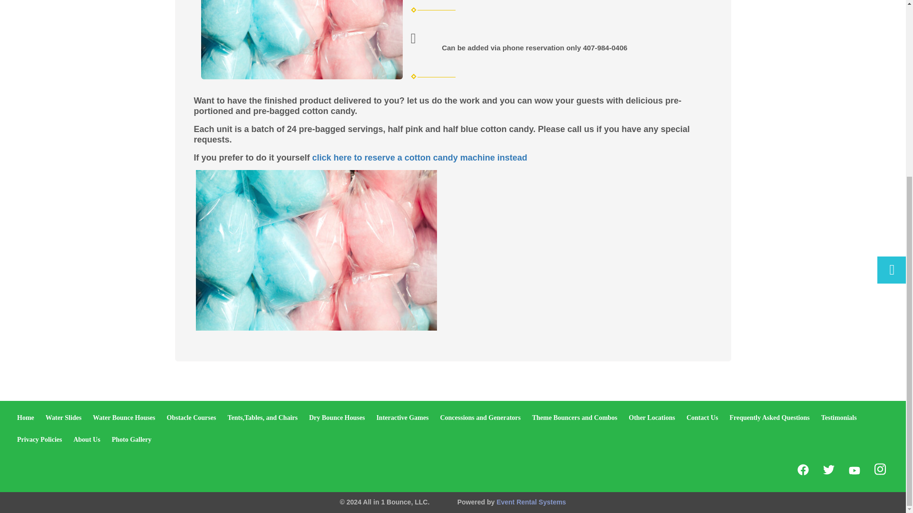 The width and height of the screenshot is (913, 513). I want to click on Pre-bagged cotton candy, so click(301, 40).